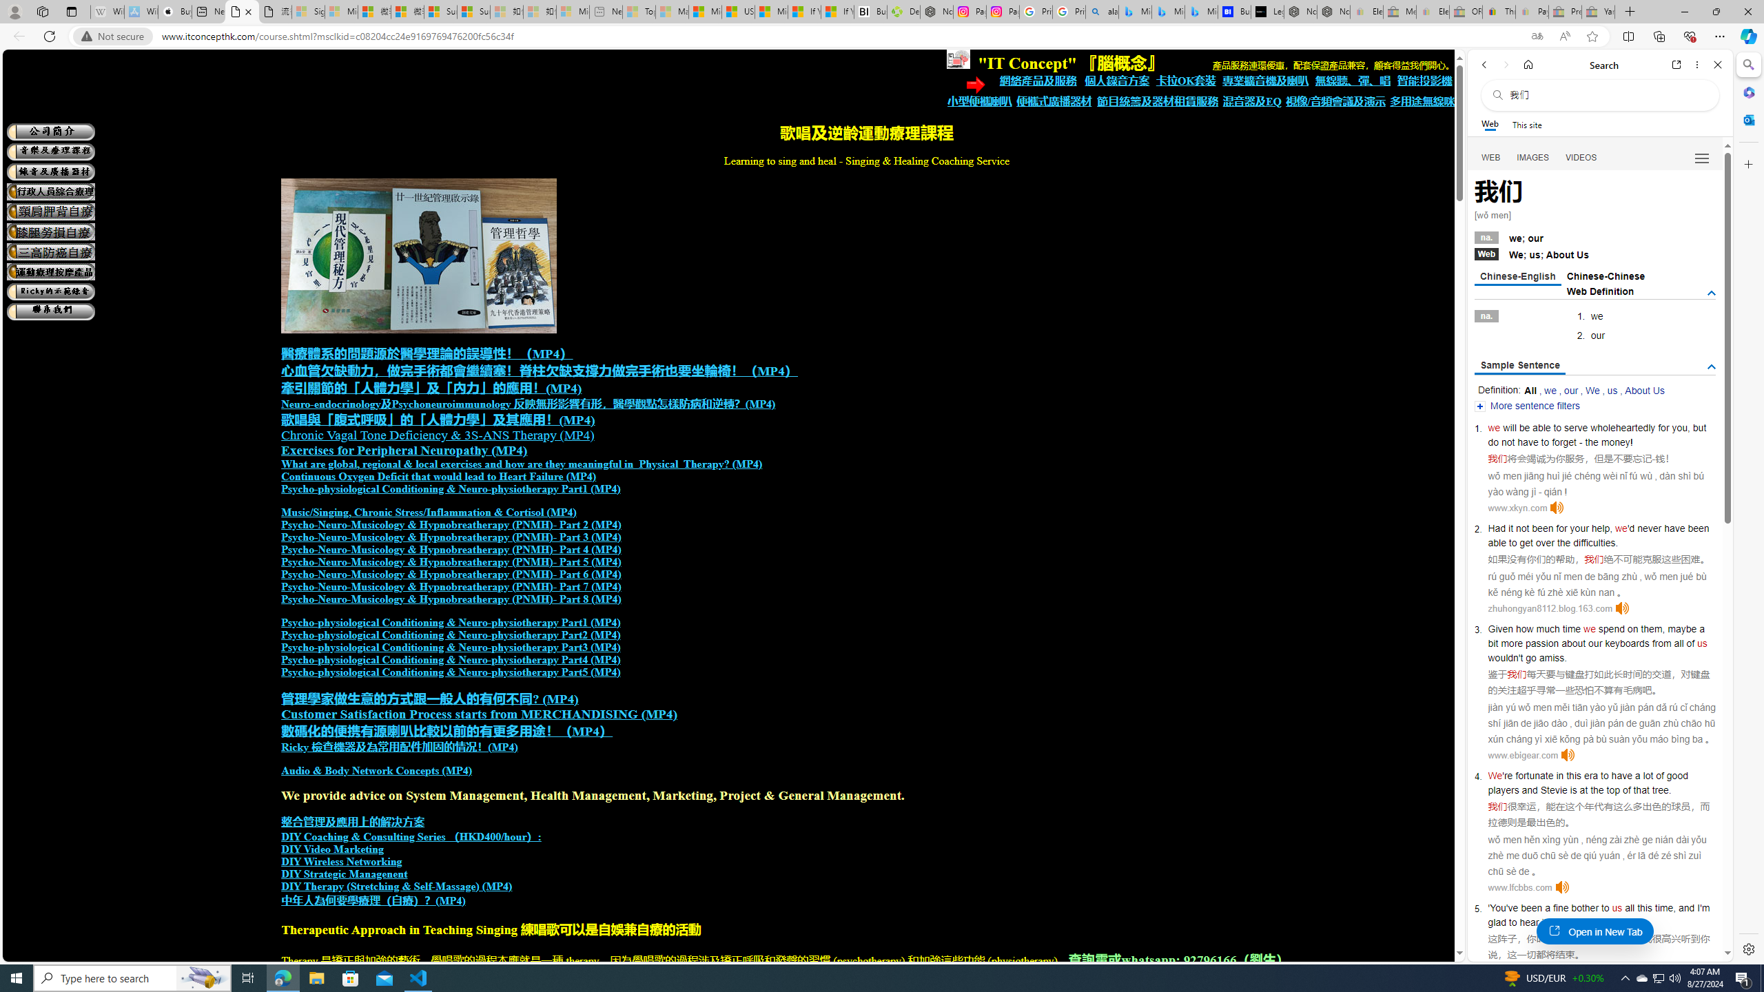 The width and height of the screenshot is (1764, 992). Describe the element at coordinates (1699, 428) in the screenshot. I see `but` at that location.